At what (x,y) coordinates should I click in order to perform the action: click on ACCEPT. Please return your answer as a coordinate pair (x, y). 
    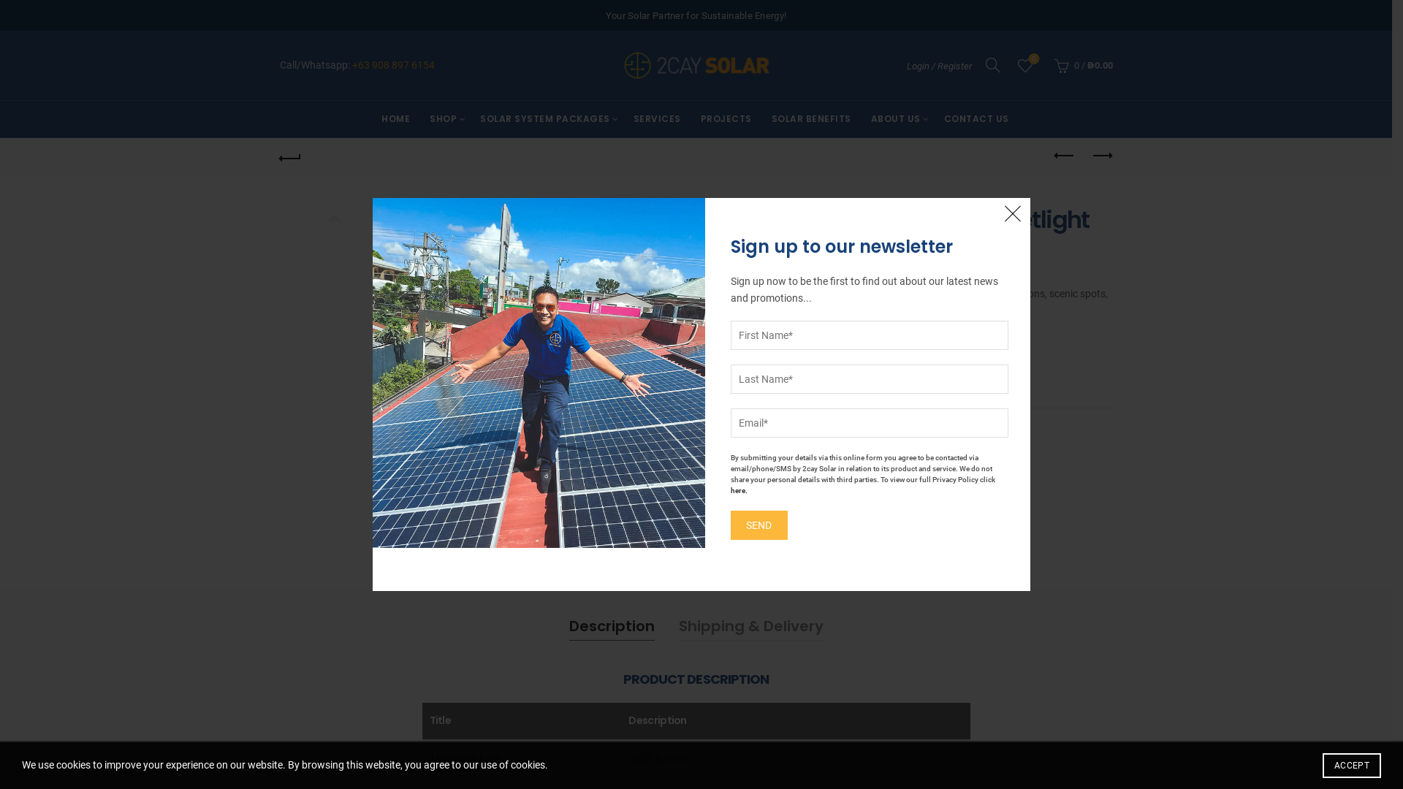
    Looking at the image, I should click on (1352, 766).